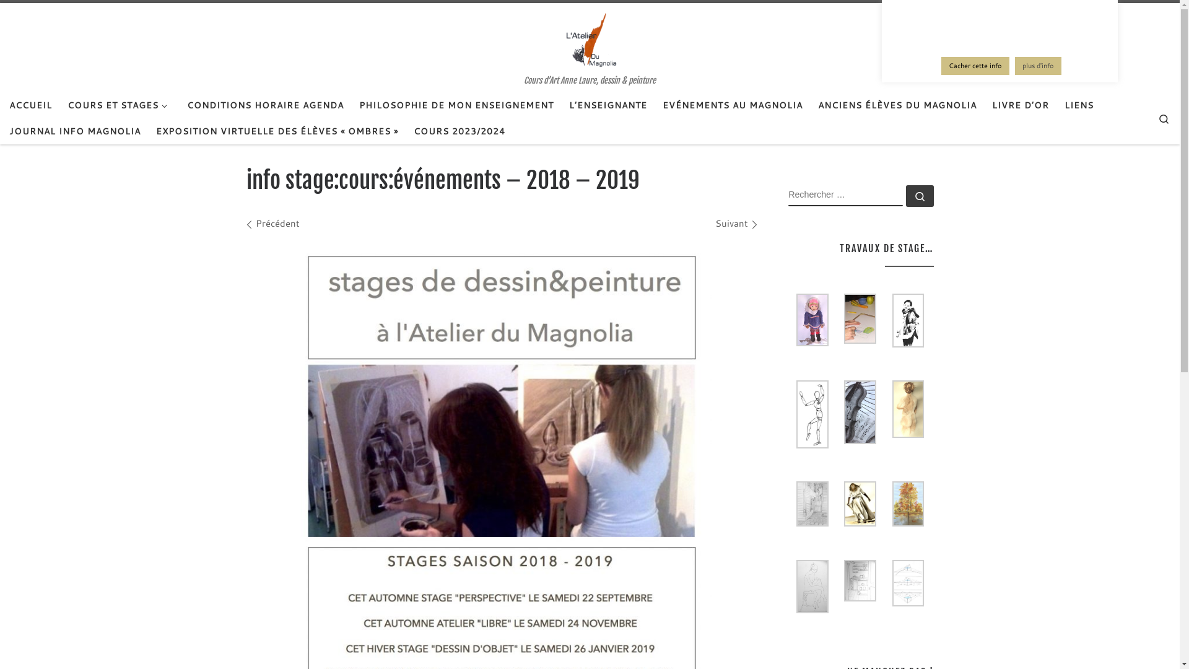 This screenshot has width=1189, height=669. I want to click on PHILOSOPHIE DE MON ENSEIGNEMENT, so click(457, 105).